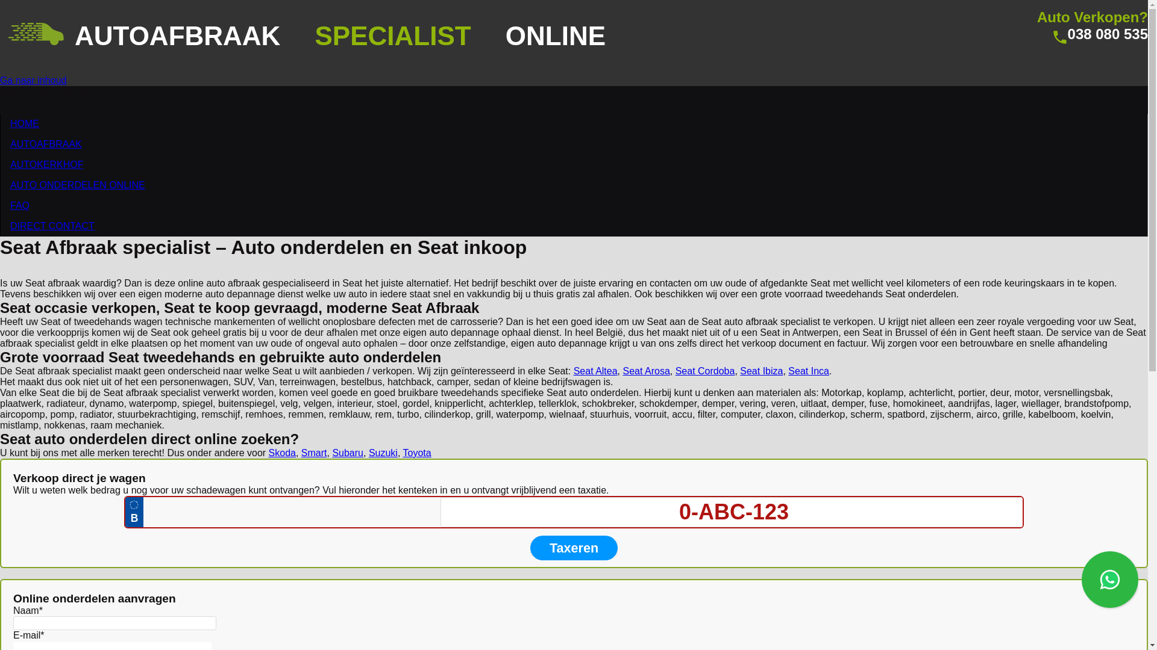 The width and height of the screenshot is (1157, 650). I want to click on HOME, so click(25, 124).